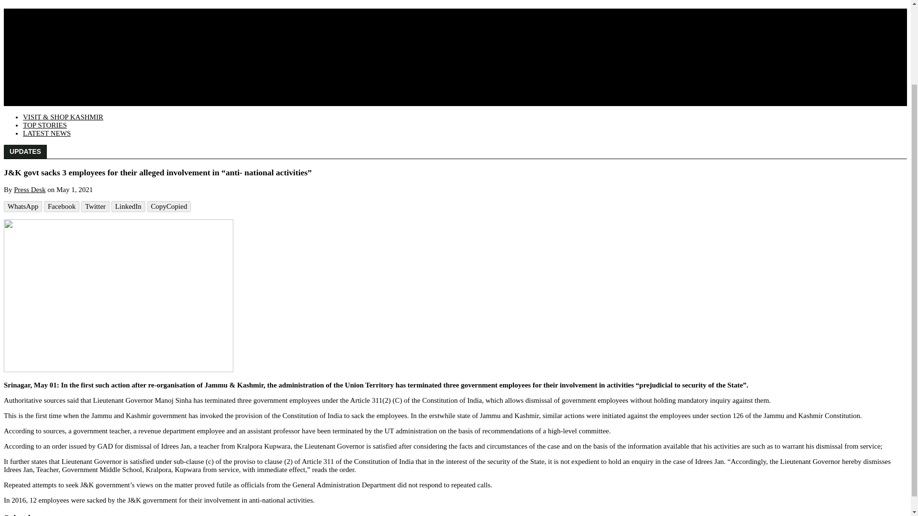 The width and height of the screenshot is (918, 516). I want to click on PHOTO GALLERY, so click(72, 94).